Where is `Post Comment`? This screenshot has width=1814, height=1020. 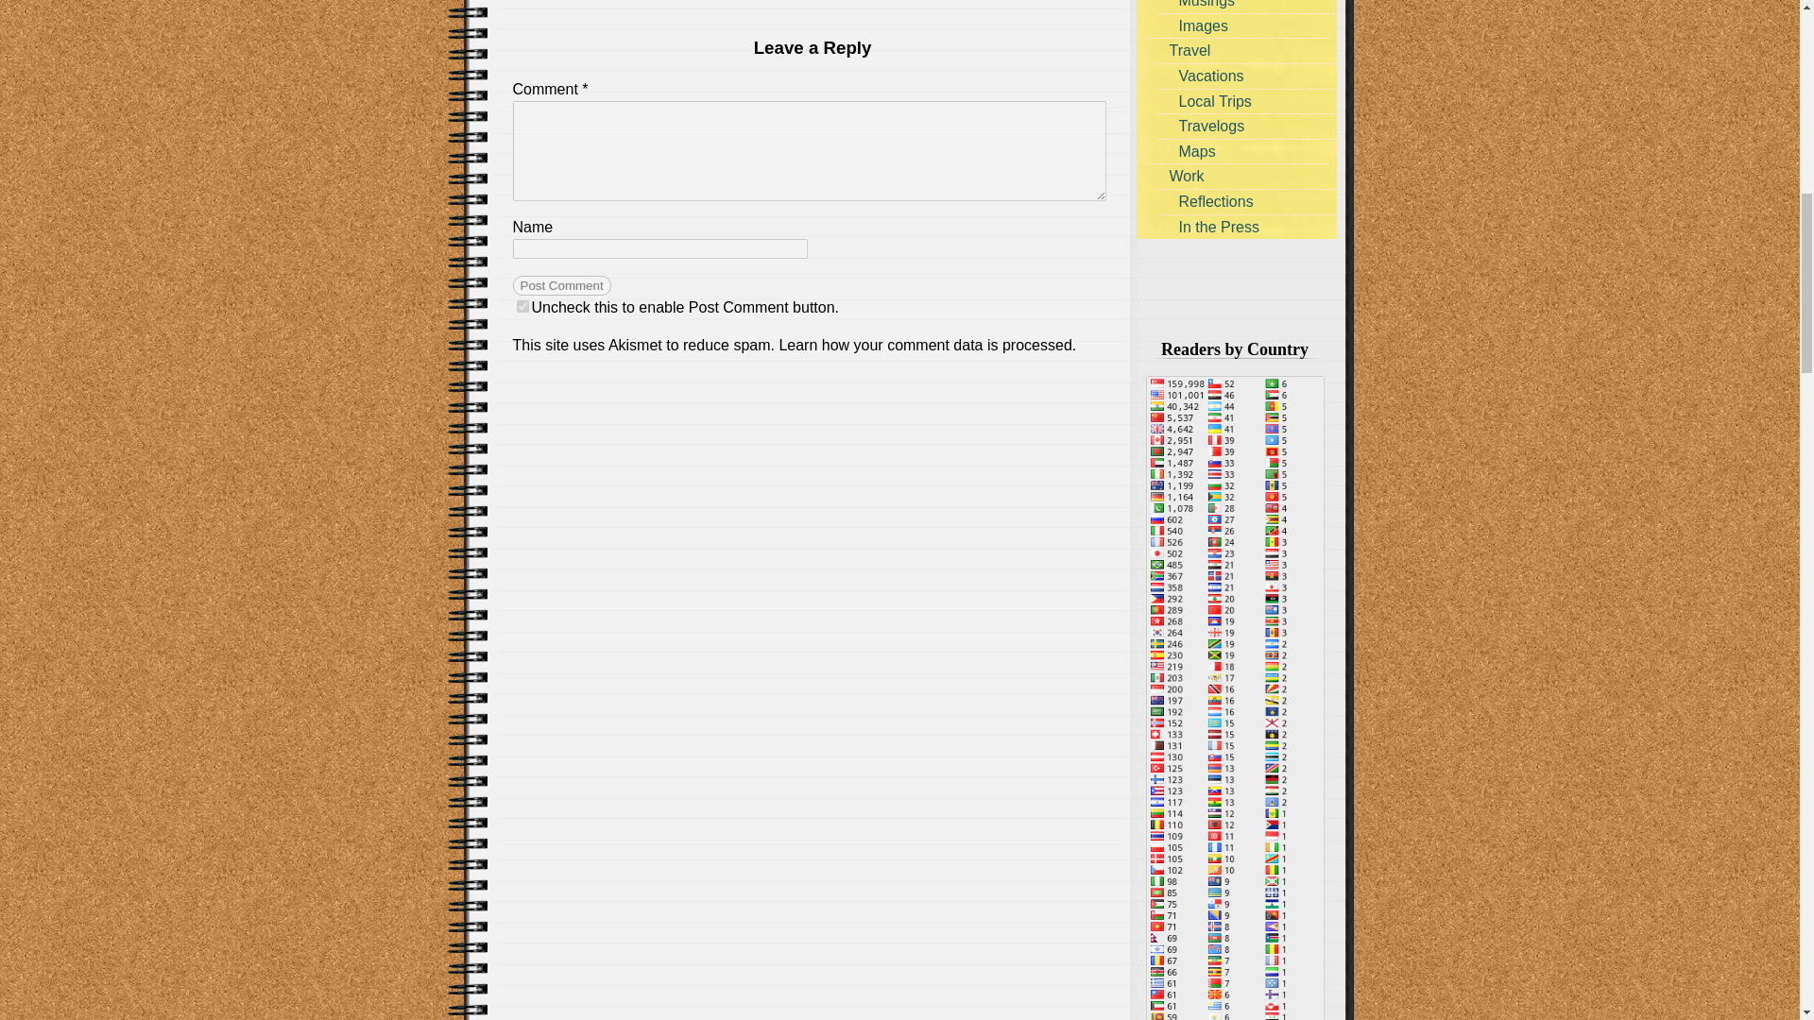 Post Comment is located at coordinates (560, 285).